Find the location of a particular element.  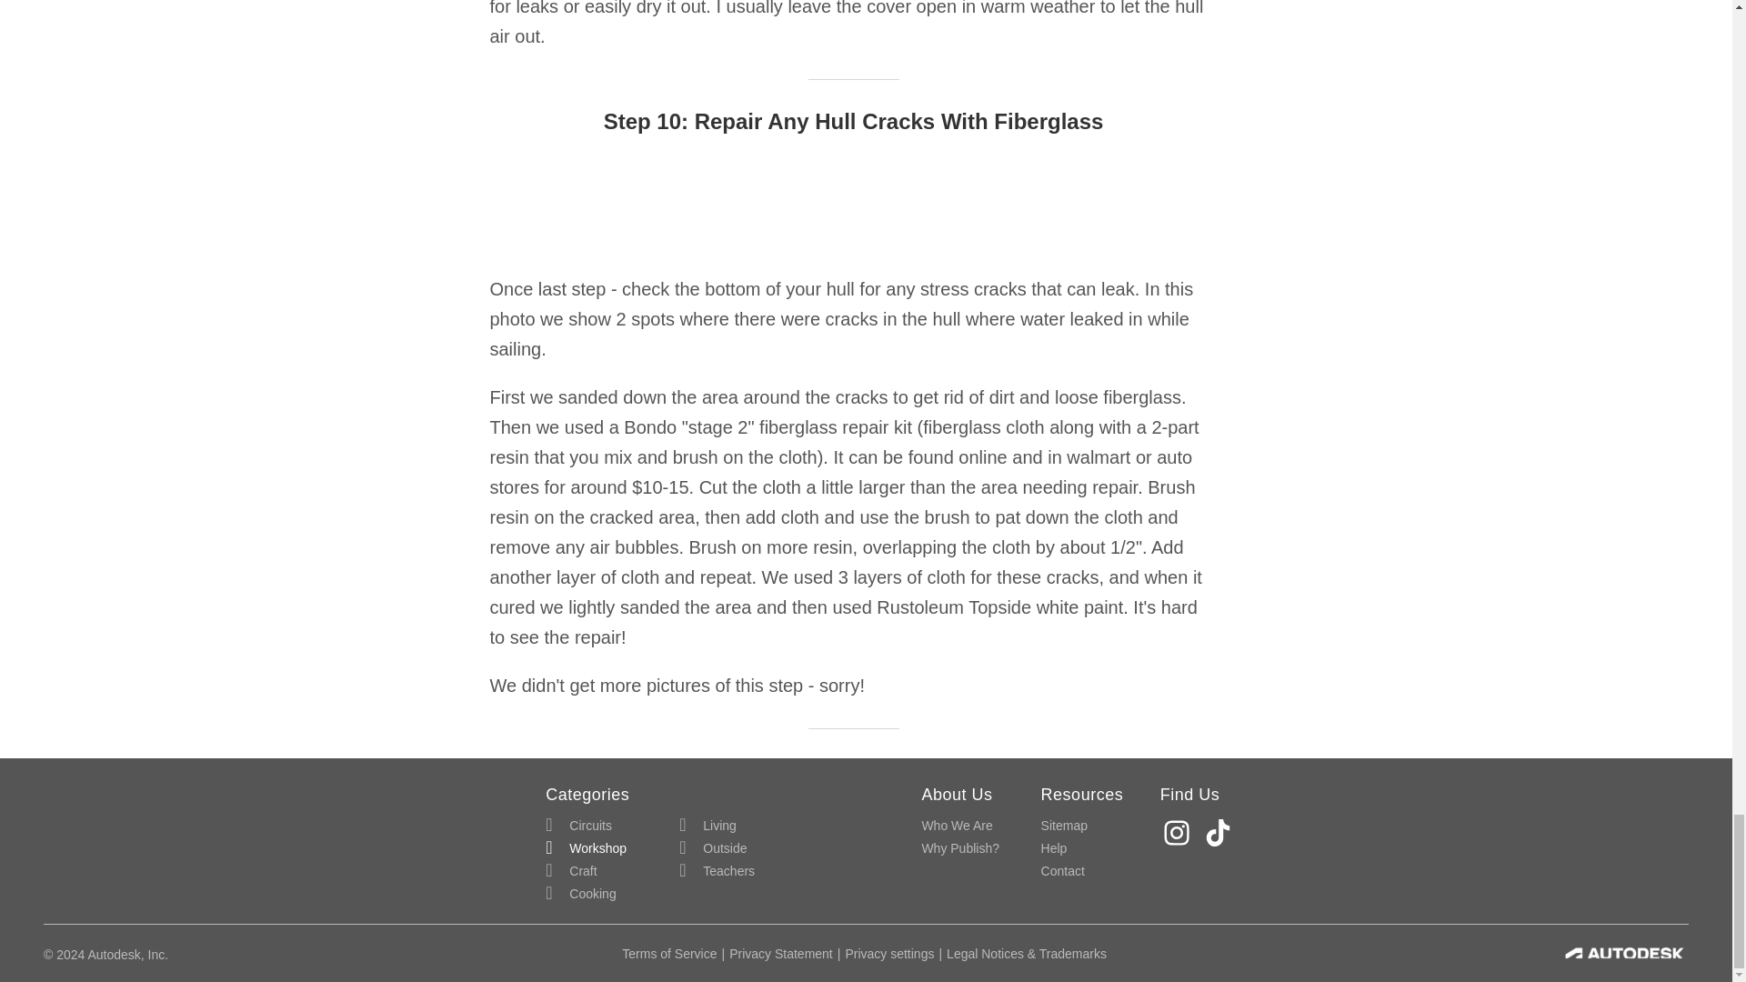

Craft is located at coordinates (571, 871).